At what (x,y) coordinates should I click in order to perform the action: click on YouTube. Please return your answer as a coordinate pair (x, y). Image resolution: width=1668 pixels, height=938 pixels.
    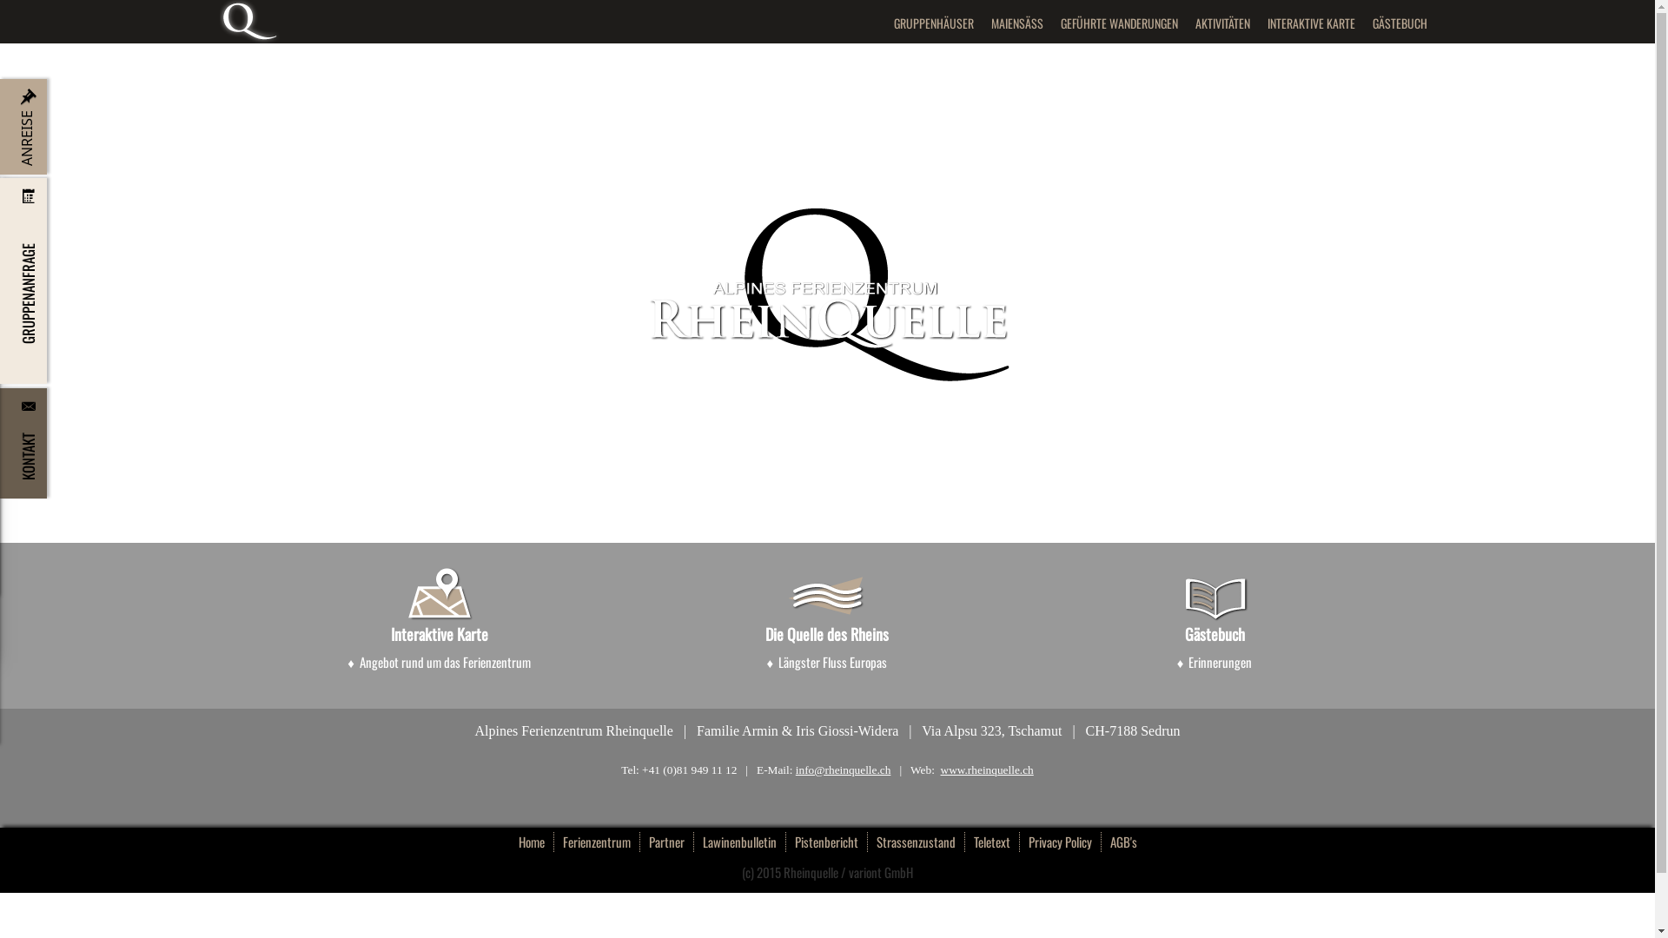
    Looking at the image, I should click on (1418, 78).